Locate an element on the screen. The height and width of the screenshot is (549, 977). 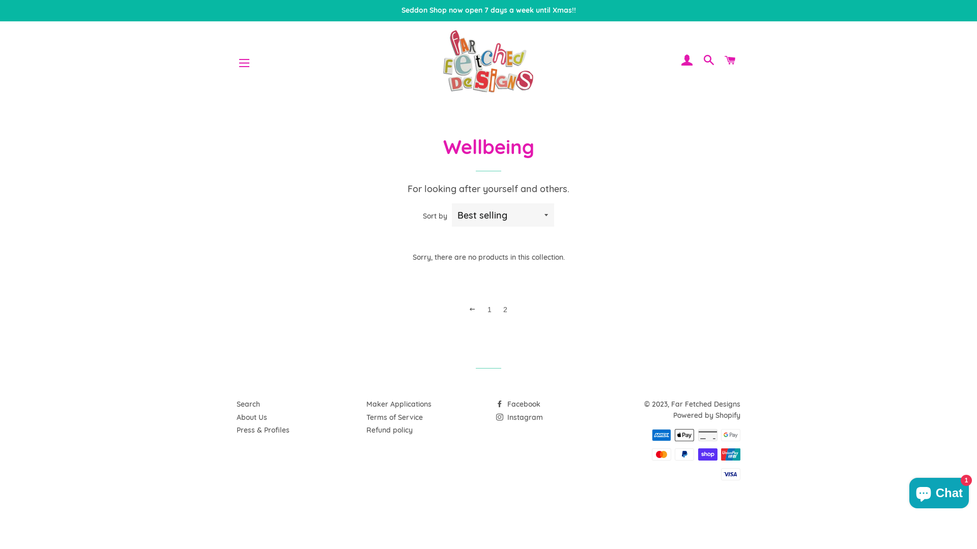
Search is located at coordinates (248, 404).